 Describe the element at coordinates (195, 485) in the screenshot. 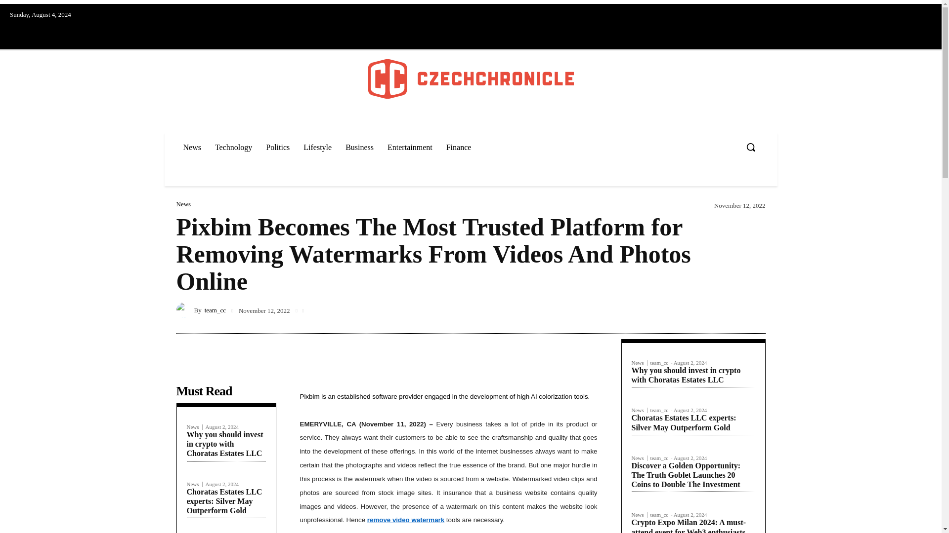

I see `News` at that location.